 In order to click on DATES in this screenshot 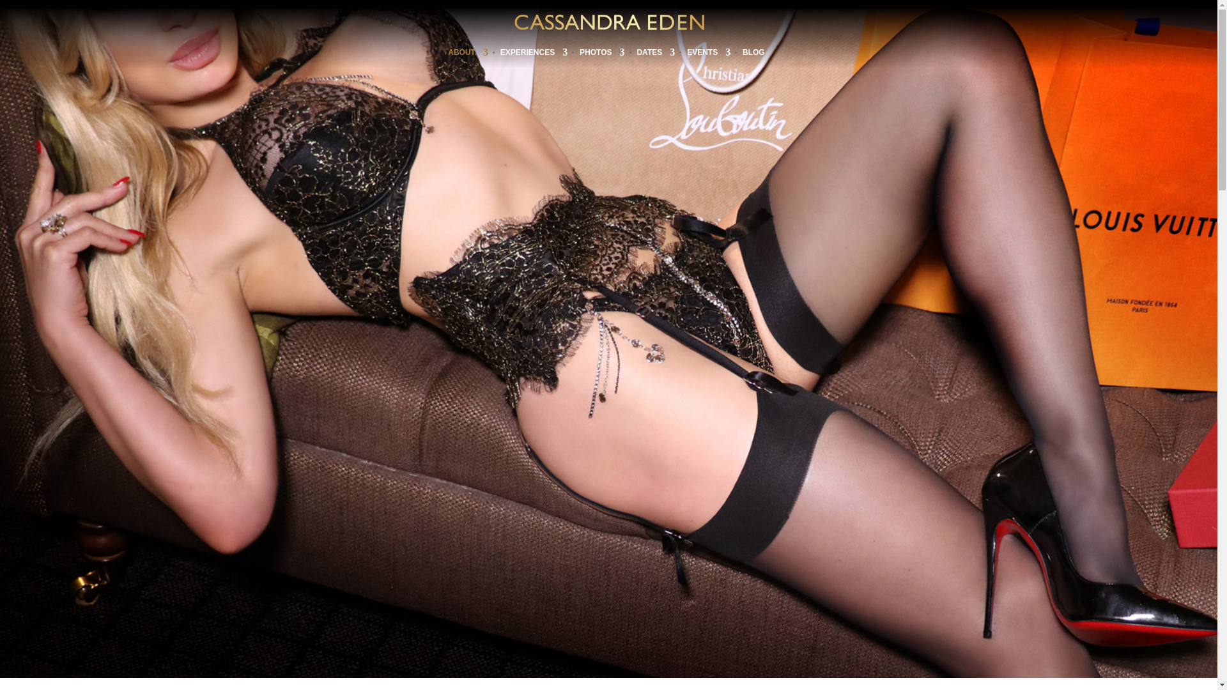, I will do `click(656, 55)`.